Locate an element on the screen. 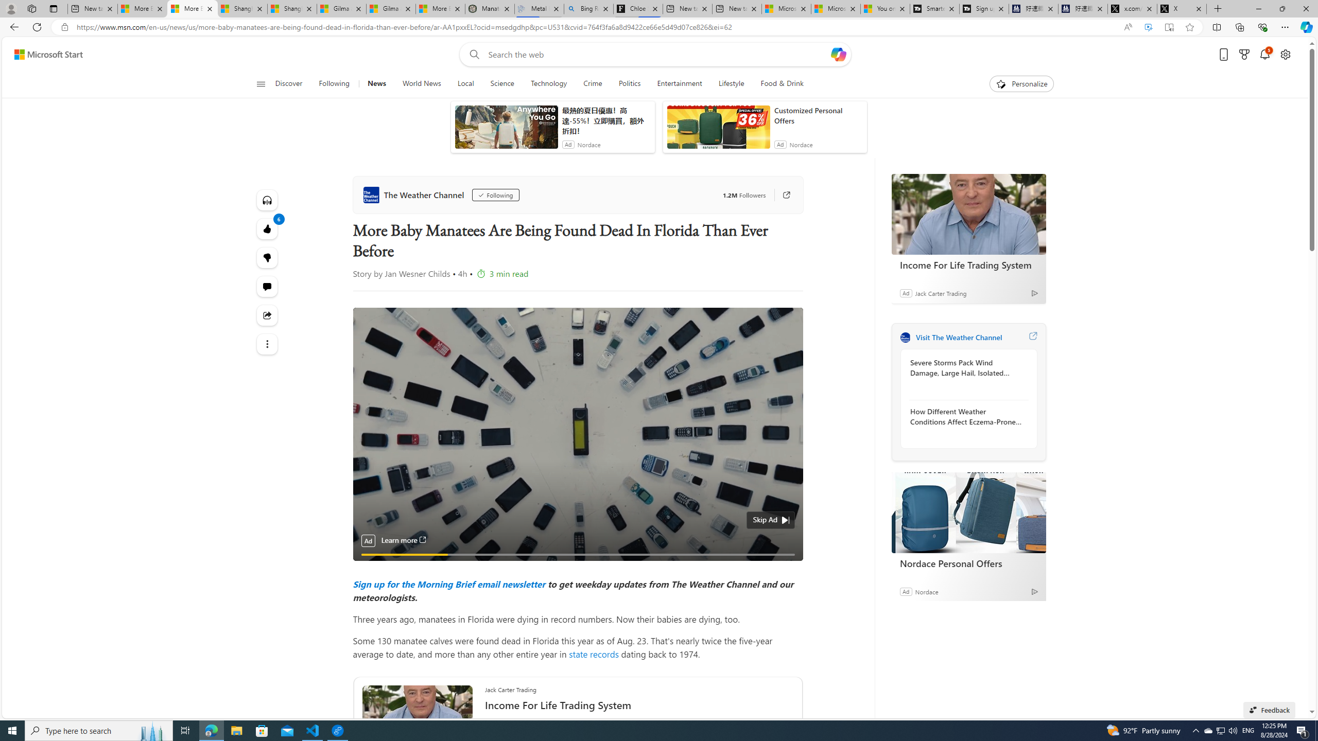 This screenshot has height=741, width=1318. Open Copilot is located at coordinates (838, 54).